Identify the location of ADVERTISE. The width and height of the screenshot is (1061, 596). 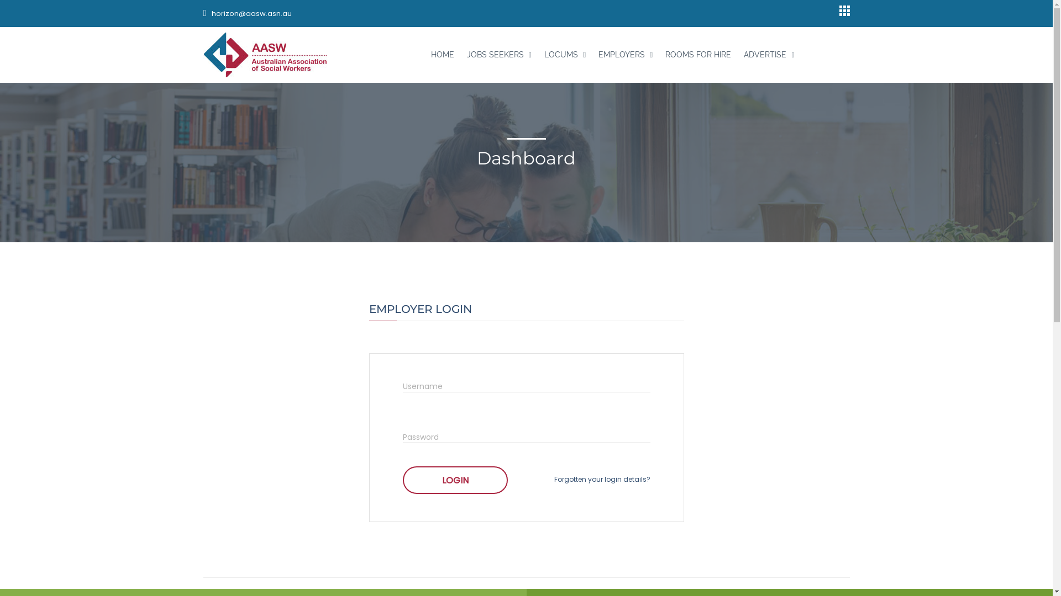
(769, 55).